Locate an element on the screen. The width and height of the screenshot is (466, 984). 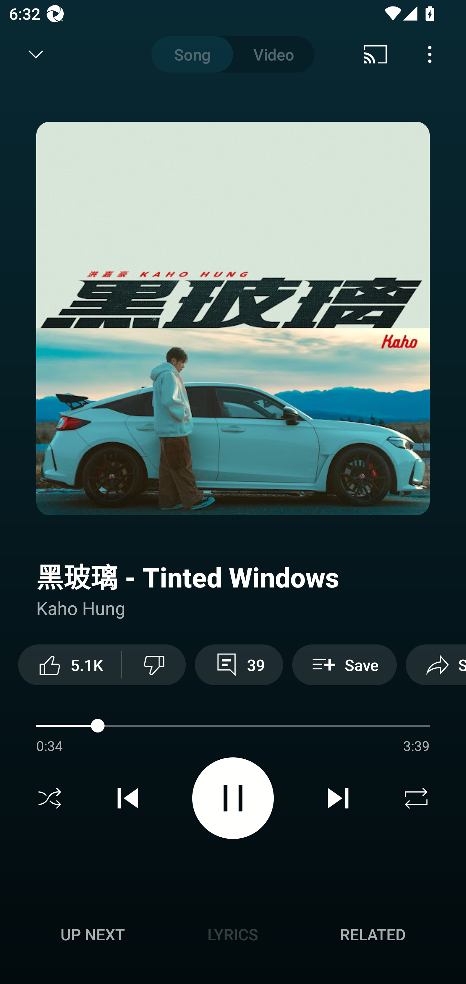
Cast. Disconnected is located at coordinates (375, 54).